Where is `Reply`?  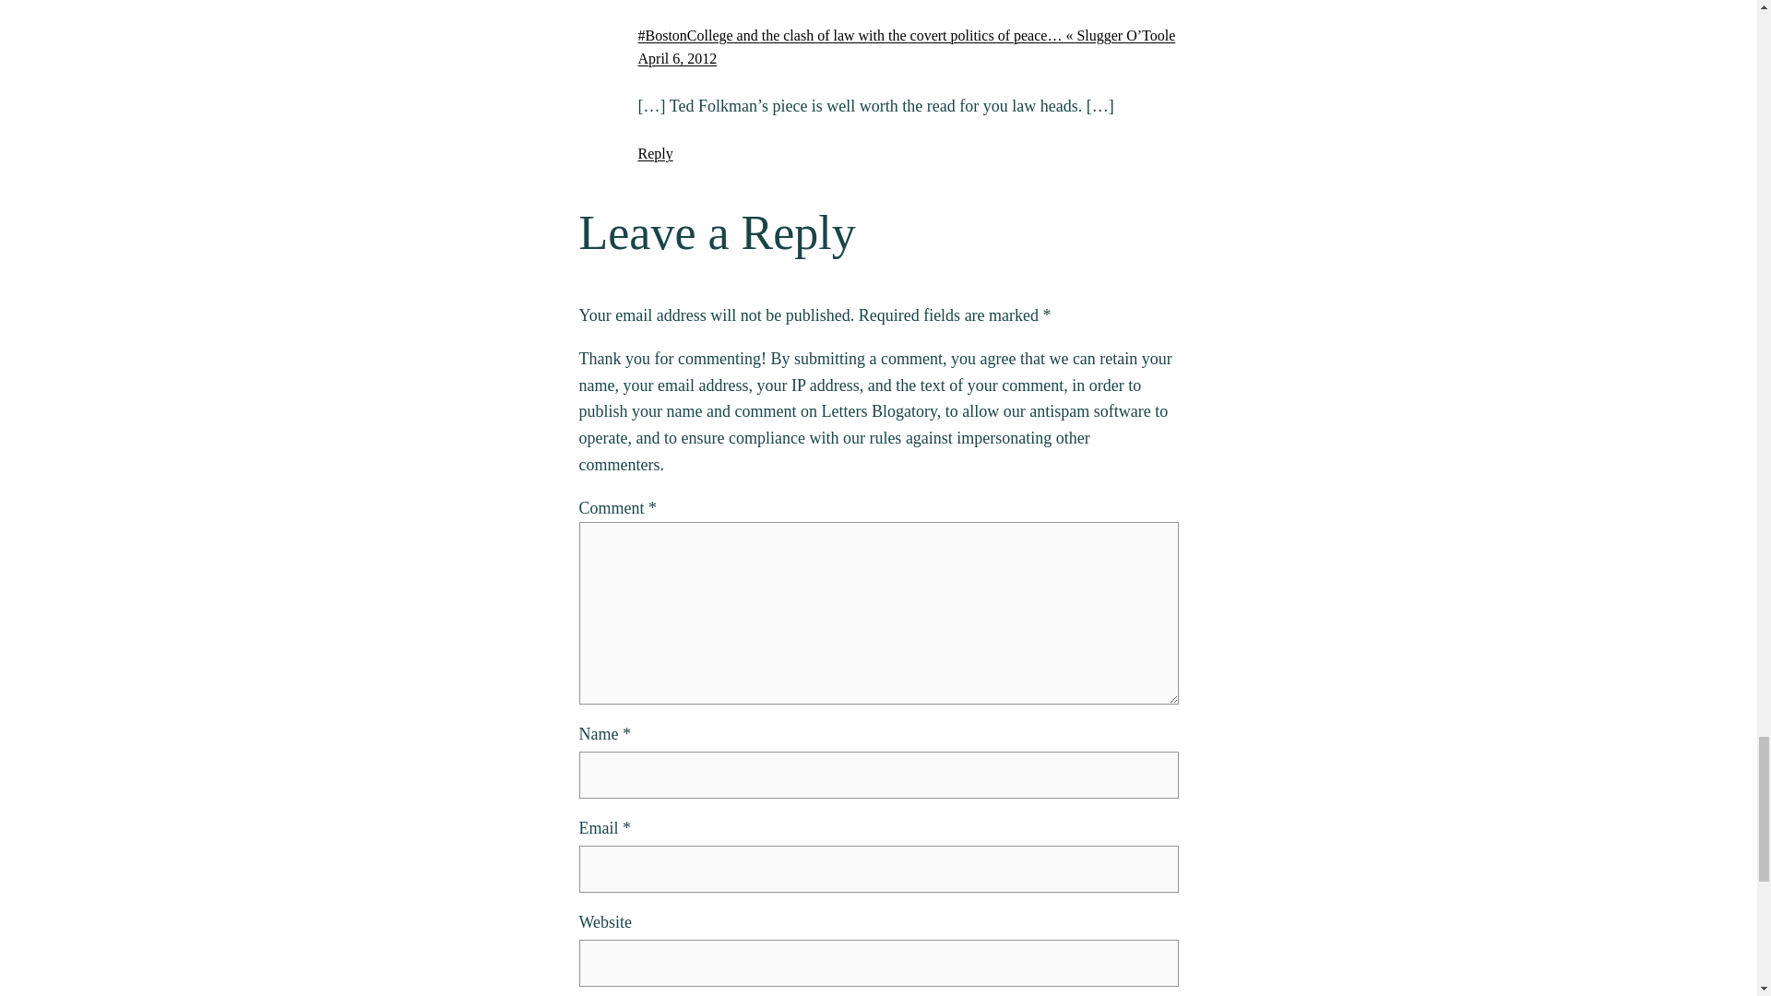
Reply is located at coordinates (655, 153).